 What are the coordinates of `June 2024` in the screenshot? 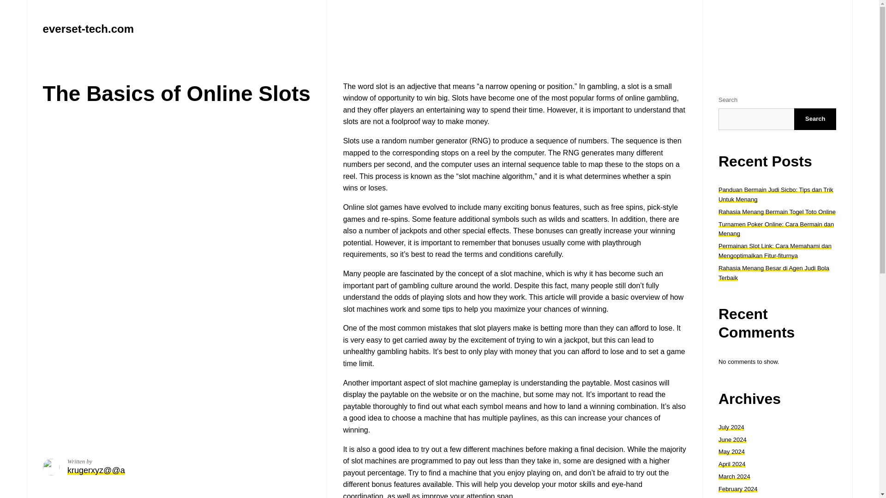 It's located at (733, 440).